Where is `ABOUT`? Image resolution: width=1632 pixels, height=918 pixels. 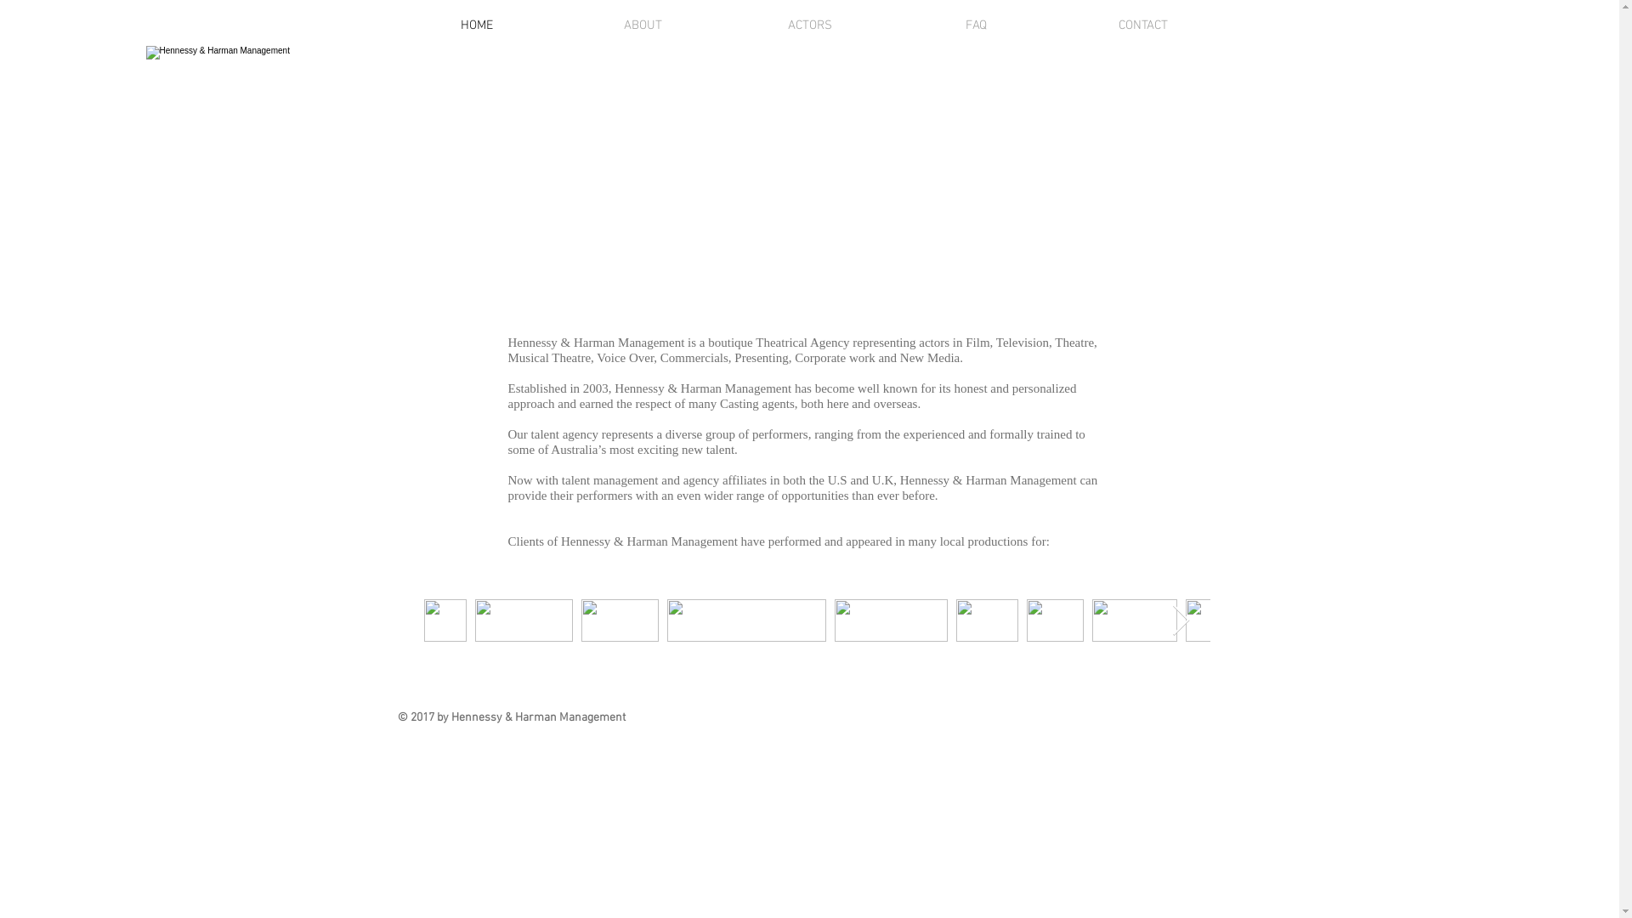 ABOUT is located at coordinates (643, 25).